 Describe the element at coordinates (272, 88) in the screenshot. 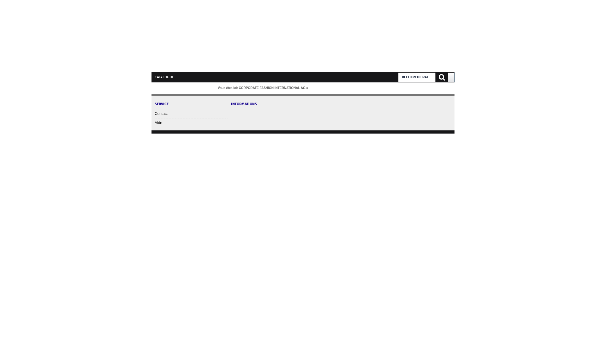

I see `CORPORATE FASHION INTERNATIONAL AG` at that location.